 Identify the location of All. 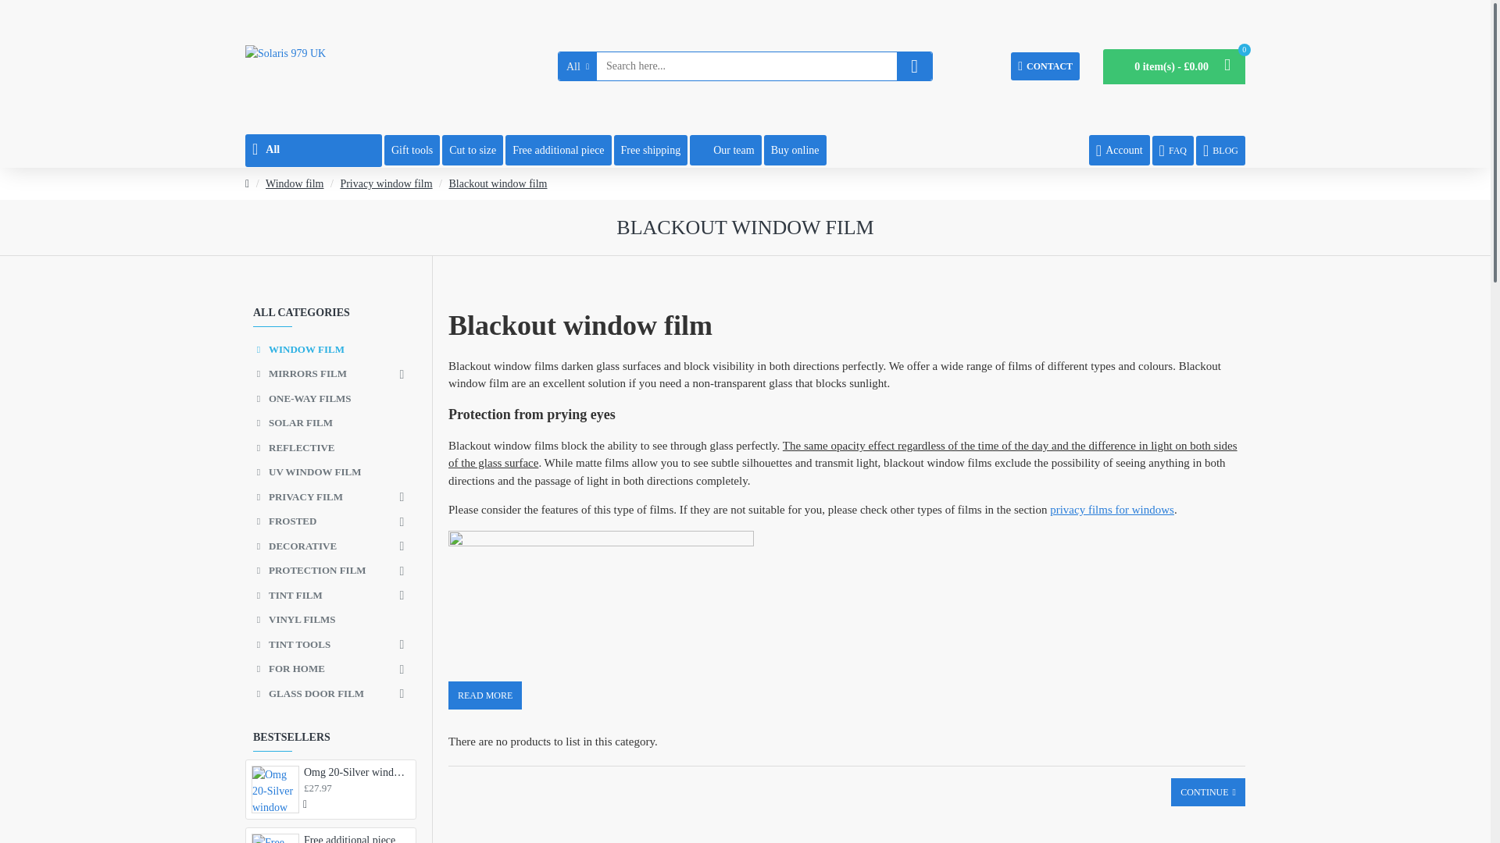
(314, 150).